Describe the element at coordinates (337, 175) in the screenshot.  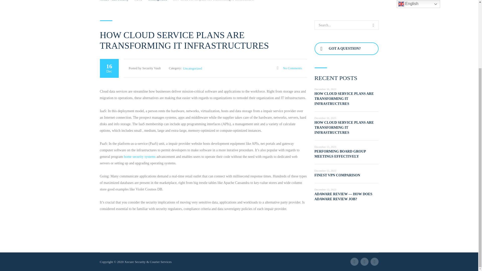
I see `FINEST VPN COMPARISON` at that location.